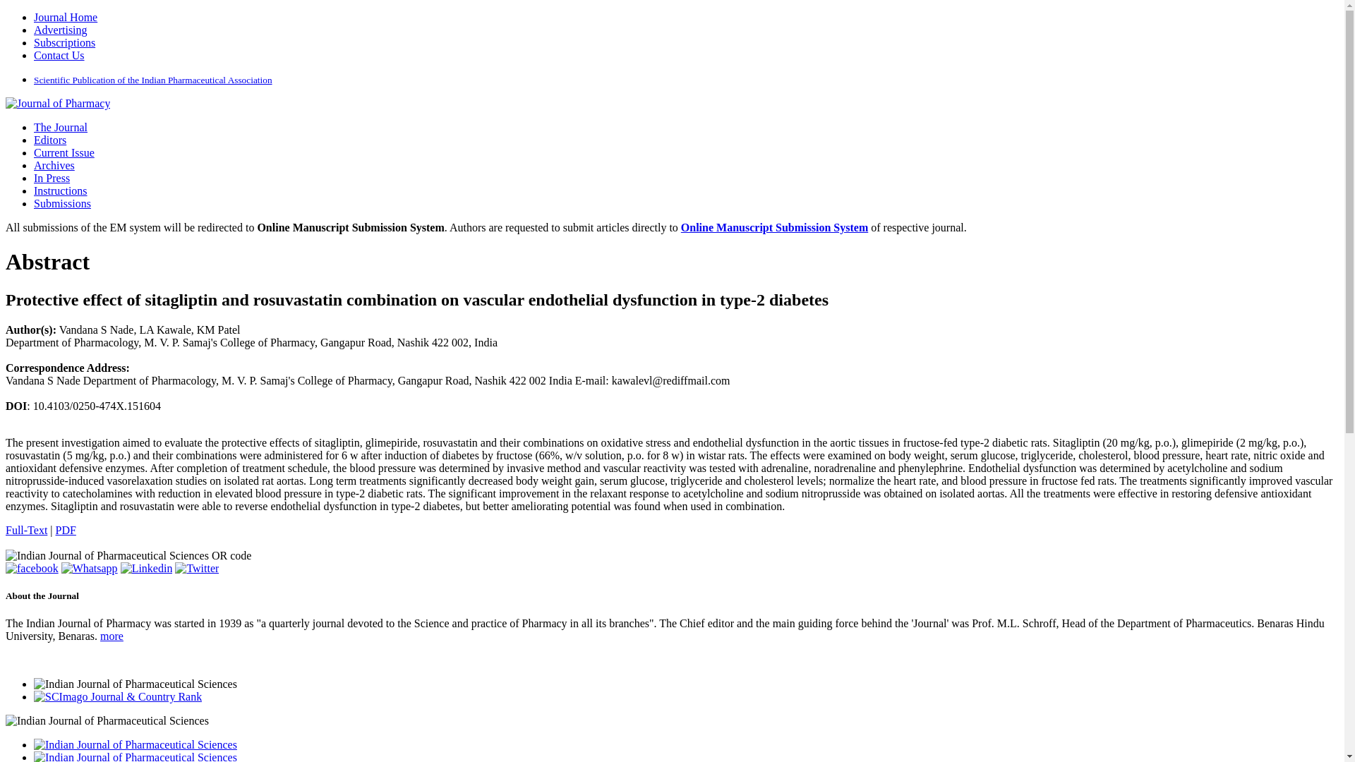  Describe the element at coordinates (128, 556) in the screenshot. I see `QR` at that location.